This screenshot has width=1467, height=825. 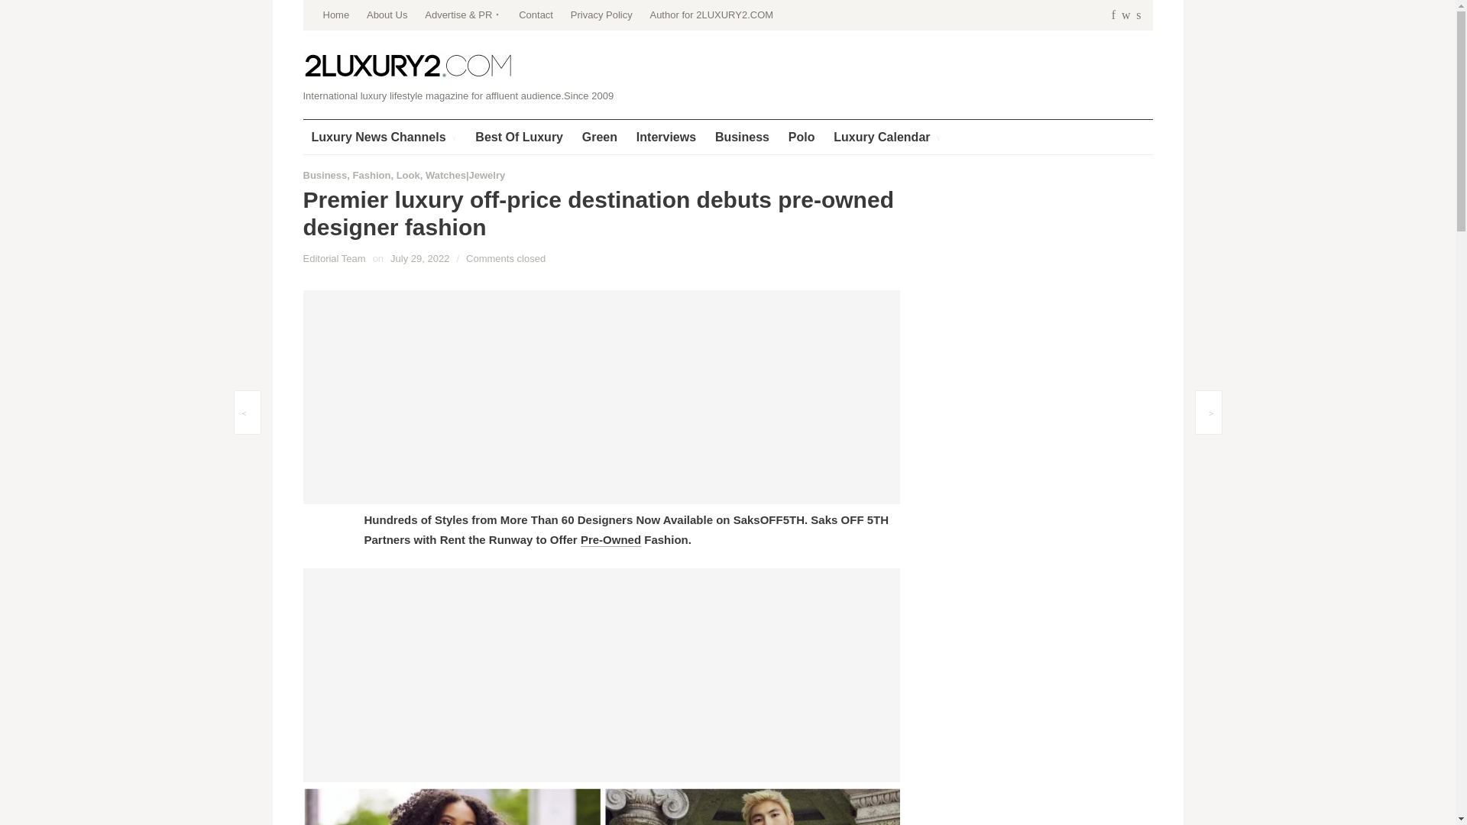 I want to click on Luxury Advertising and PR, so click(x=463, y=15).